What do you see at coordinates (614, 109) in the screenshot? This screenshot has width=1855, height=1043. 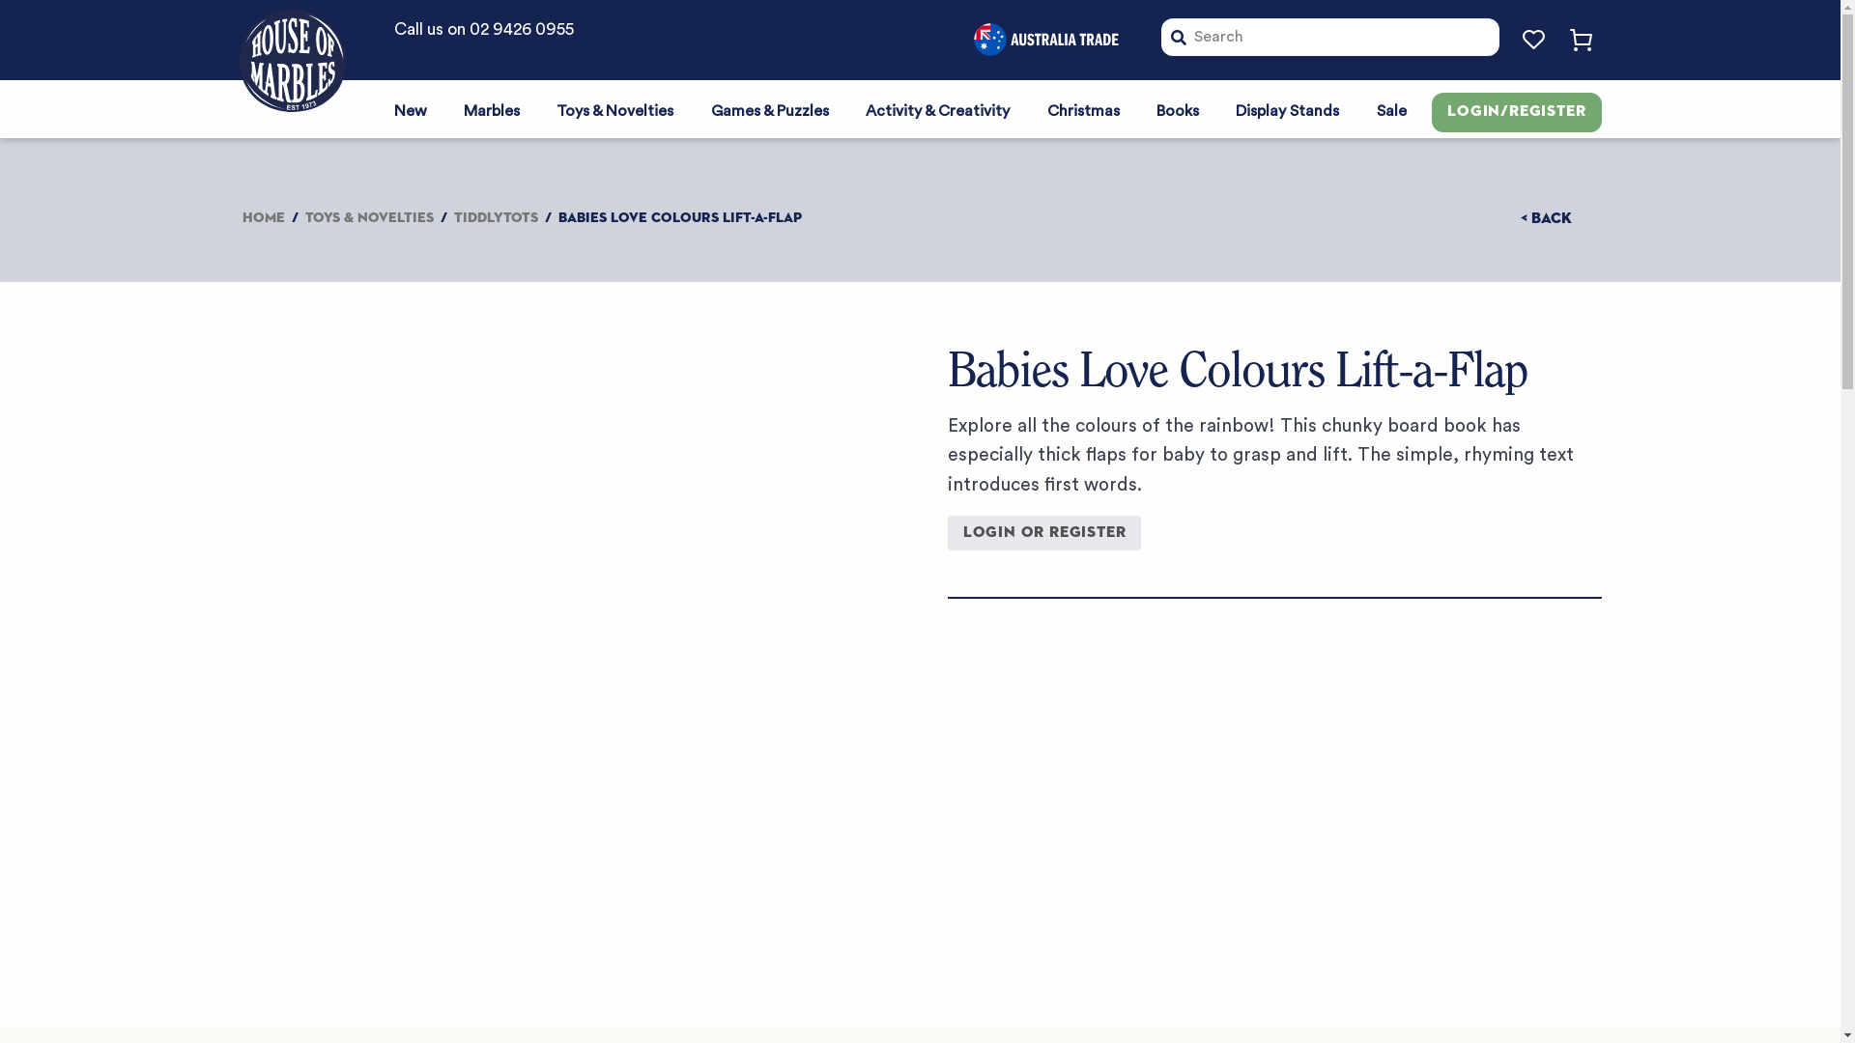 I see `Toys & Novelties` at bounding box center [614, 109].